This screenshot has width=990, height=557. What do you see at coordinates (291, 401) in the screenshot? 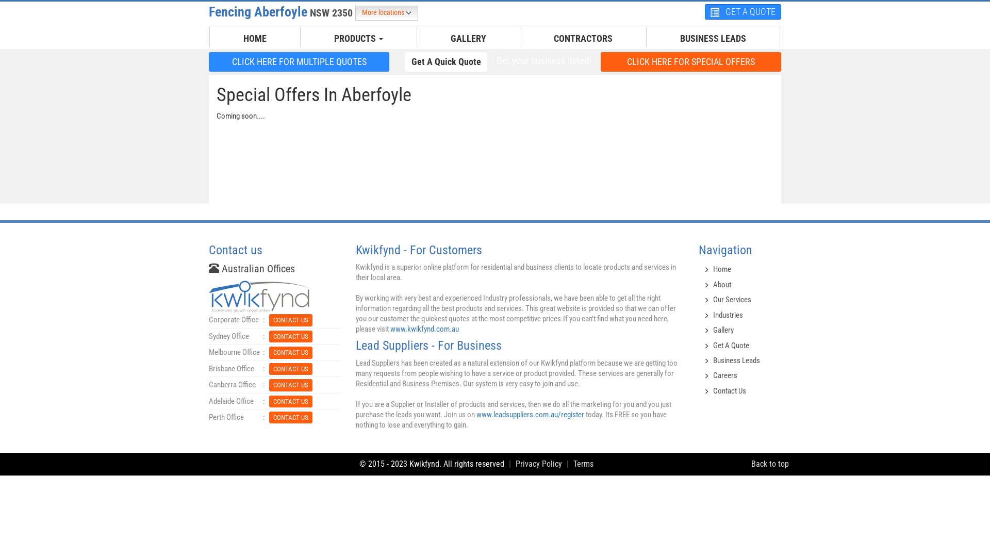
I see `CONTACT US` at bounding box center [291, 401].